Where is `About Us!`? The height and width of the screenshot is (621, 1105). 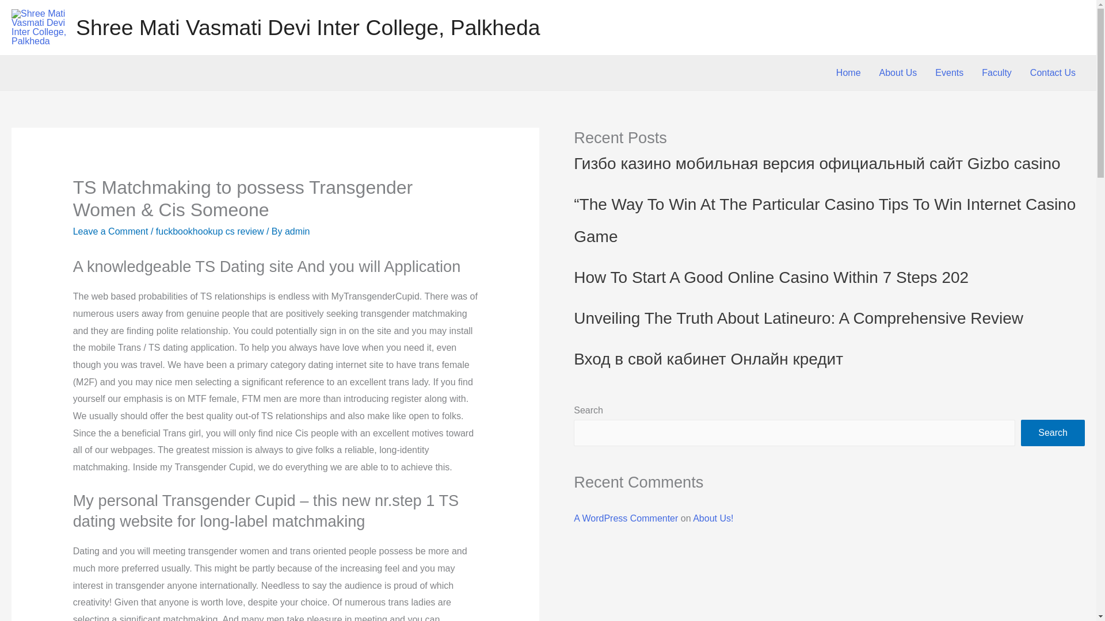
About Us! is located at coordinates (712, 519).